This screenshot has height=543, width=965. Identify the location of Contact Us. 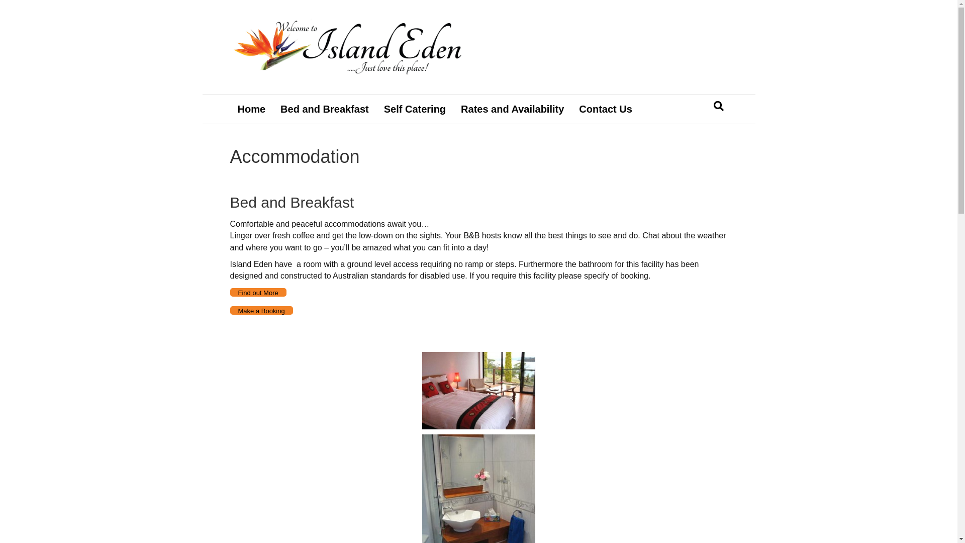
(606, 109).